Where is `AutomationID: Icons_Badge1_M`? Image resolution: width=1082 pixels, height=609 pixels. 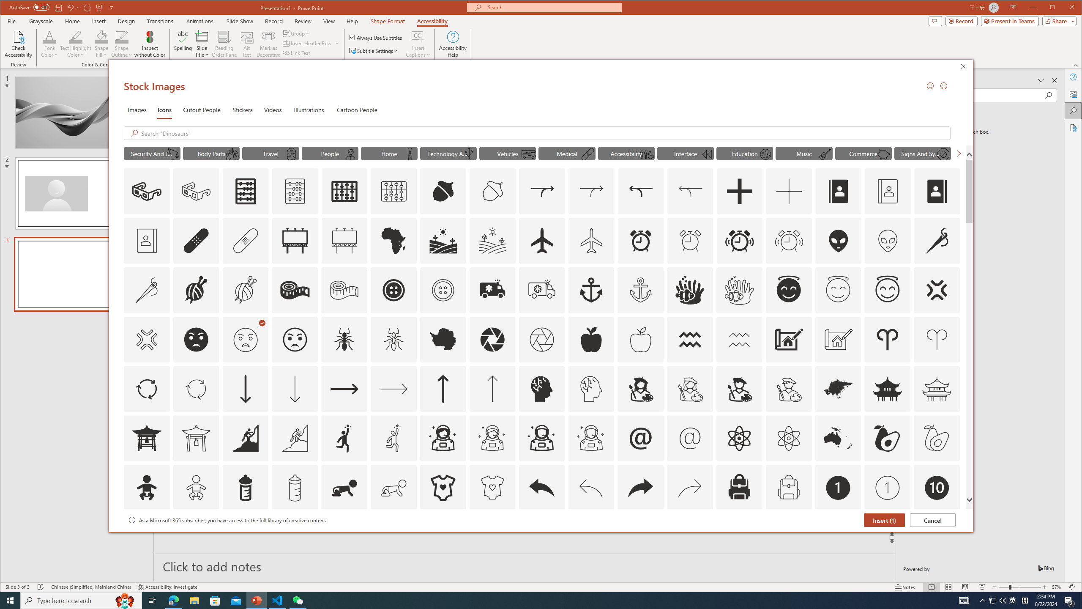 AutomationID: Icons_Badge1_M is located at coordinates (887, 488).